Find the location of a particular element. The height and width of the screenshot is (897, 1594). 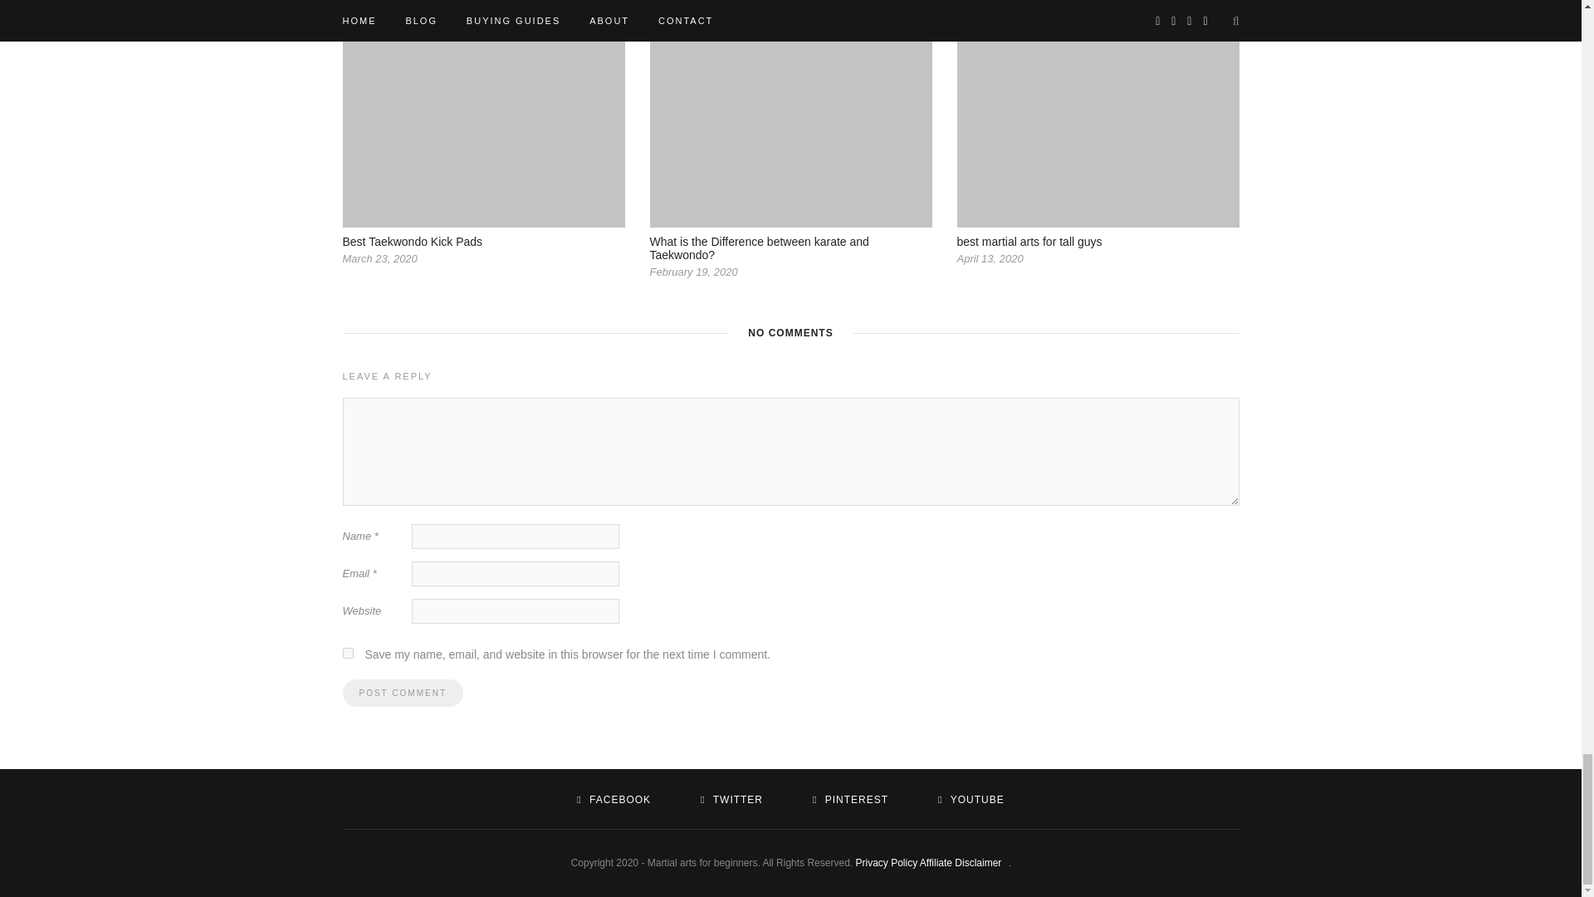

Privacy Policy is located at coordinates (886, 863).